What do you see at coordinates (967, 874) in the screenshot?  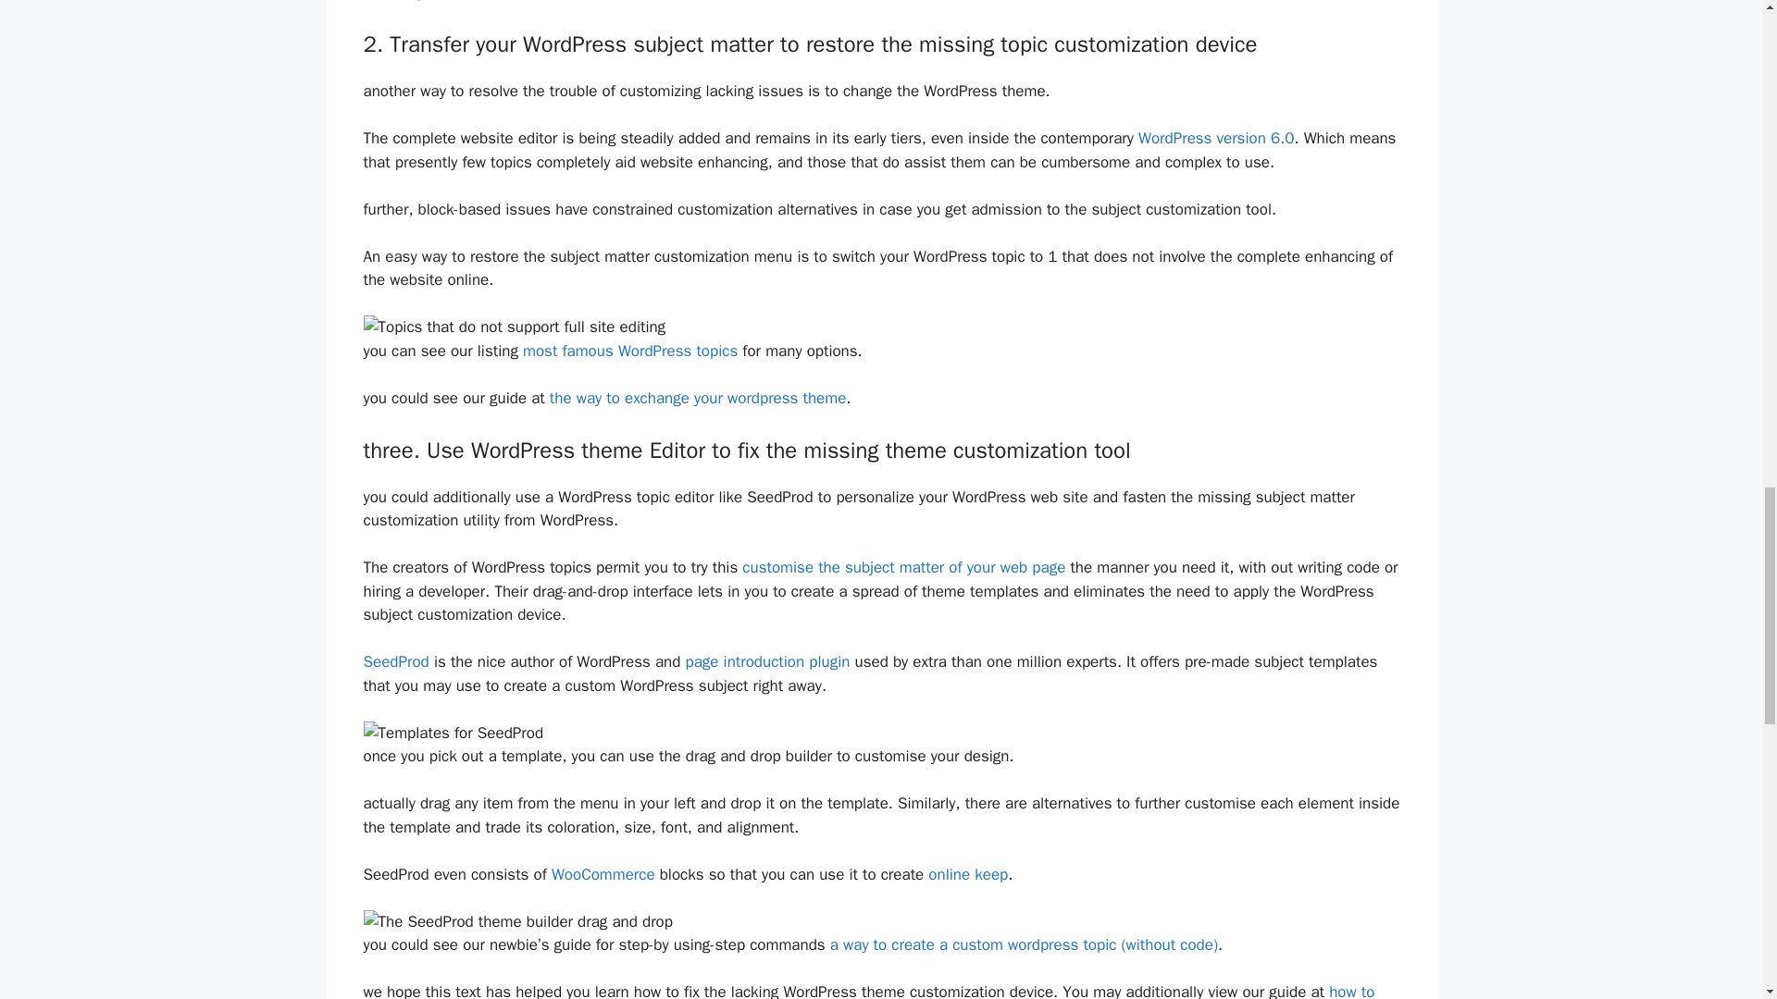 I see `online keep` at bounding box center [967, 874].